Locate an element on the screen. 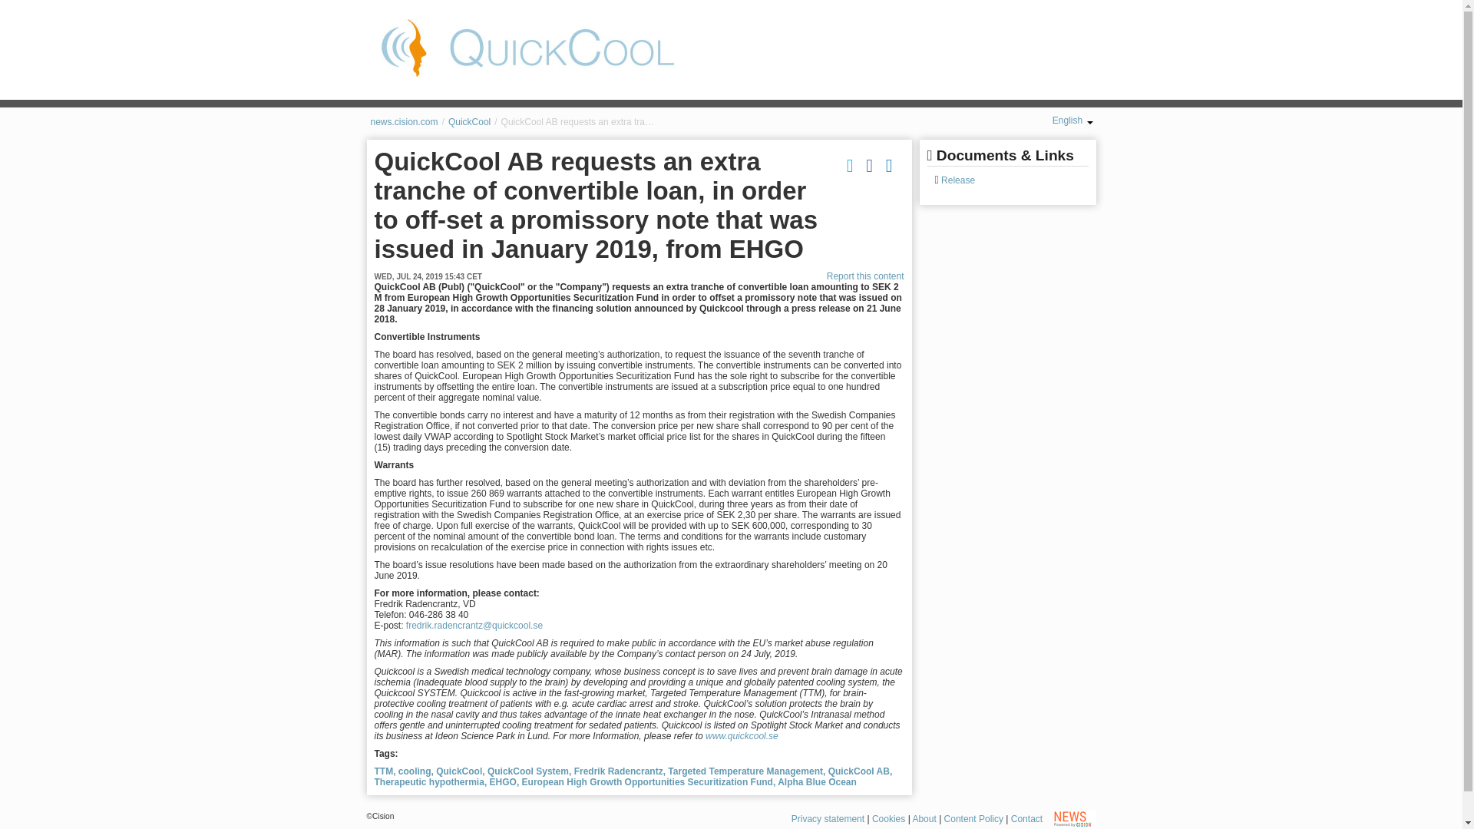 Image resolution: width=1474 pixels, height=829 pixels. QuickCool is located at coordinates (527, 48).